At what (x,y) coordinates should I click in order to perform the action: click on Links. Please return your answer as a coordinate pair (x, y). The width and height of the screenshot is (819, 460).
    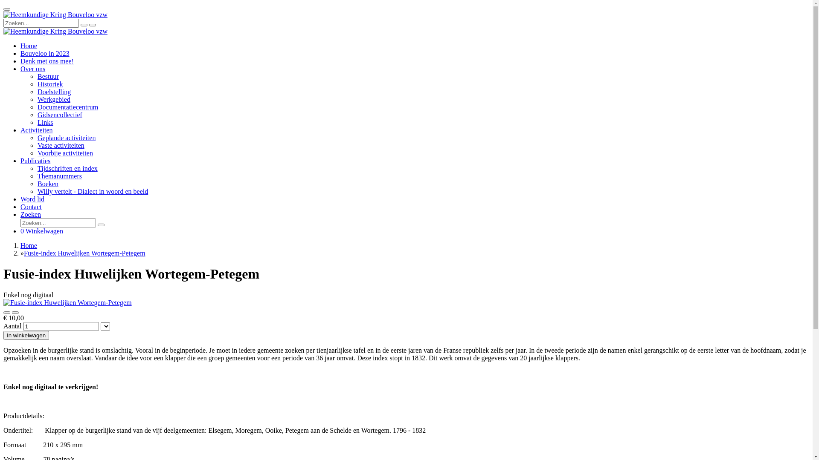
    Looking at the image, I should click on (45, 123).